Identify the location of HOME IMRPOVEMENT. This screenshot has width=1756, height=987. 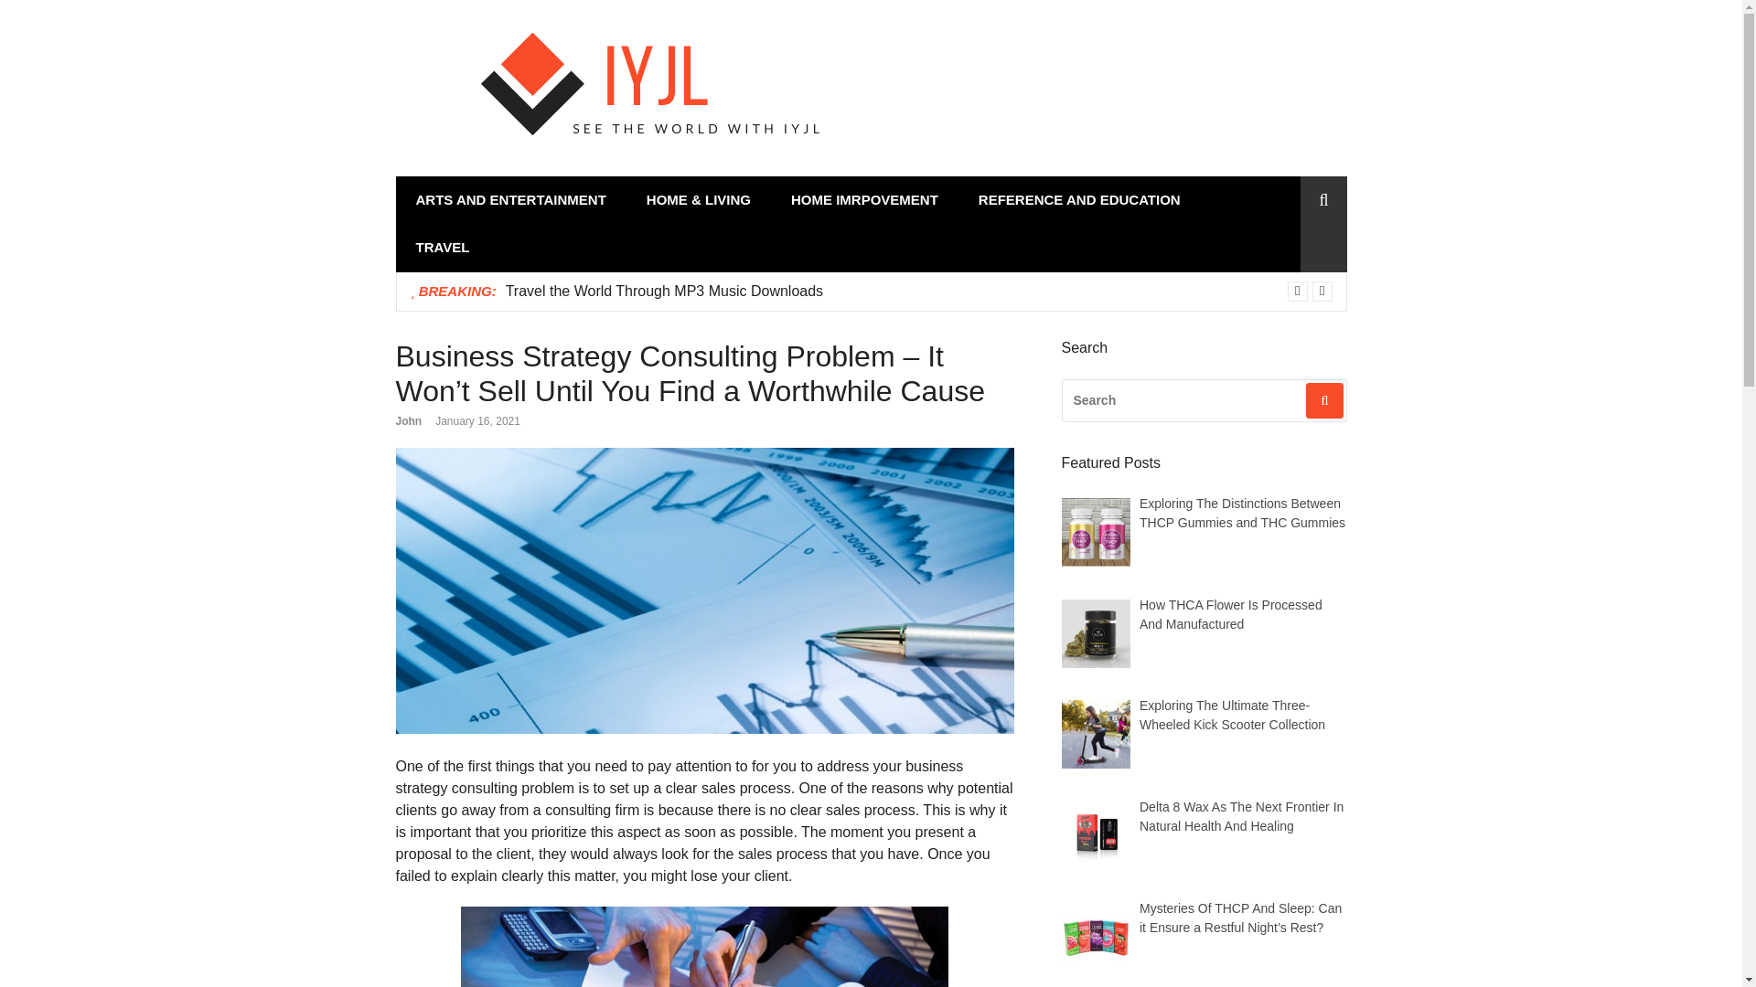
(864, 199).